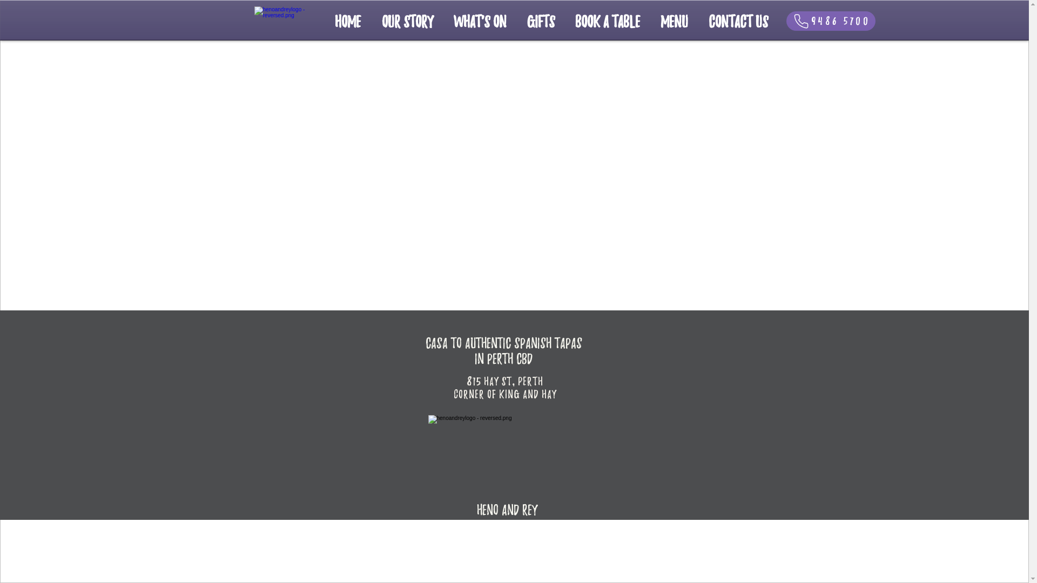 The height and width of the screenshot is (583, 1037). I want to click on MENU, so click(674, 21).